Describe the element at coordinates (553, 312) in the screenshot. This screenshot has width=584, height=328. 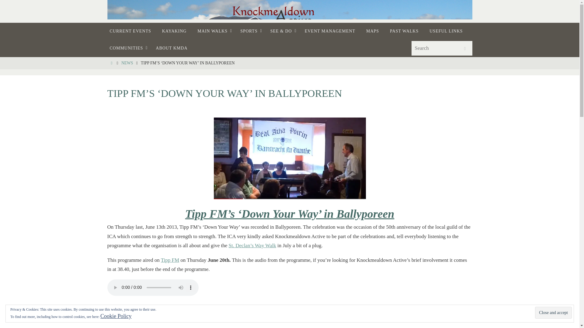
I see `Close and accept` at that location.